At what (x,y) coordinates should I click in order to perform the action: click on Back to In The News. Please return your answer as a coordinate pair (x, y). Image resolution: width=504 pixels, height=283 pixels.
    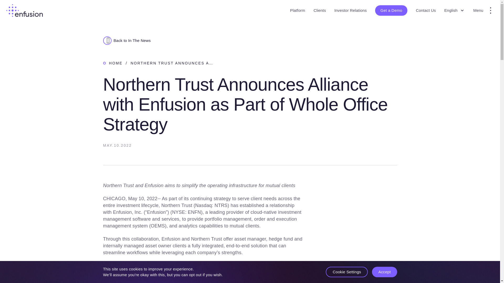
    Looking at the image, I should click on (250, 40).